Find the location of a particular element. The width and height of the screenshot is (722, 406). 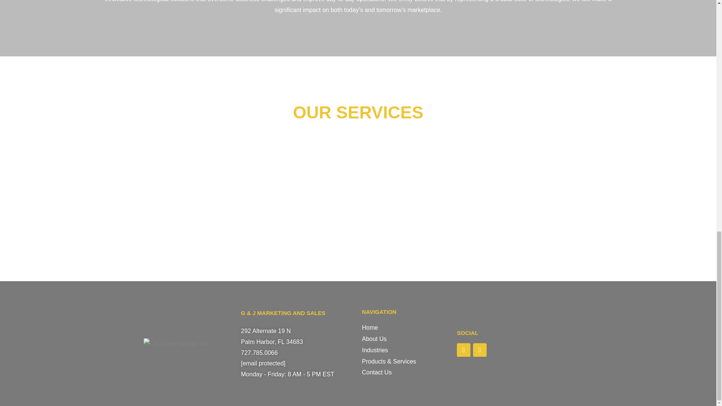

About Us is located at coordinates (405, 339).